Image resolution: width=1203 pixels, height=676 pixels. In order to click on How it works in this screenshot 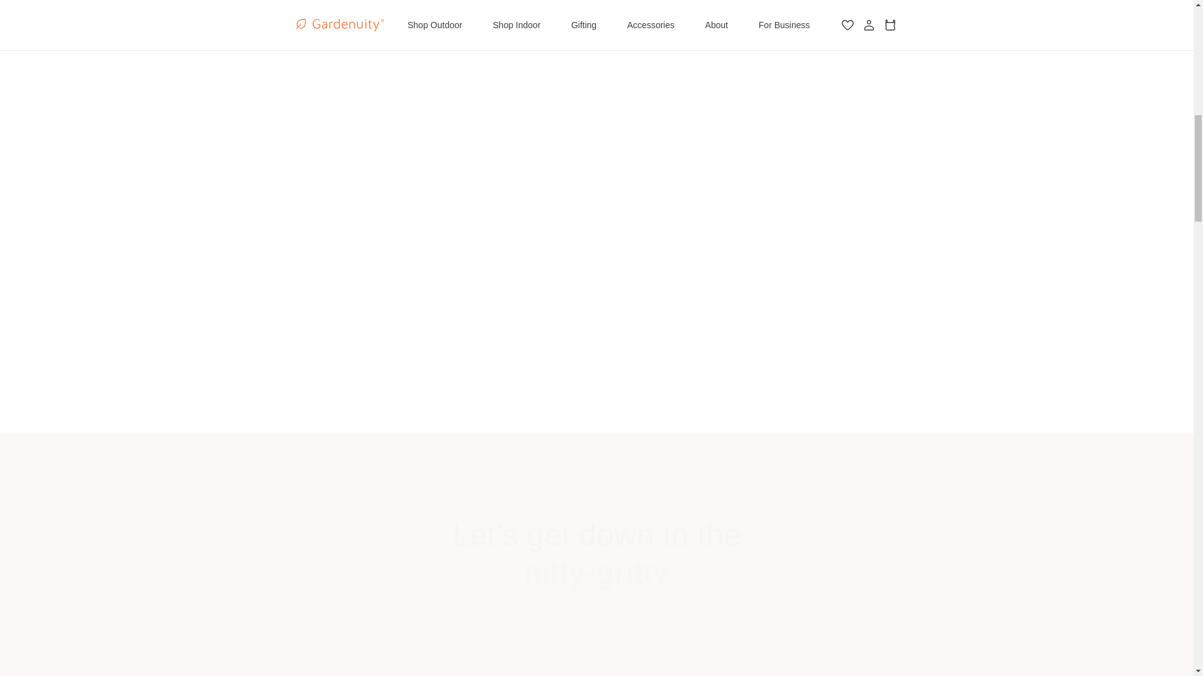, I will do `click(596, 178)`.